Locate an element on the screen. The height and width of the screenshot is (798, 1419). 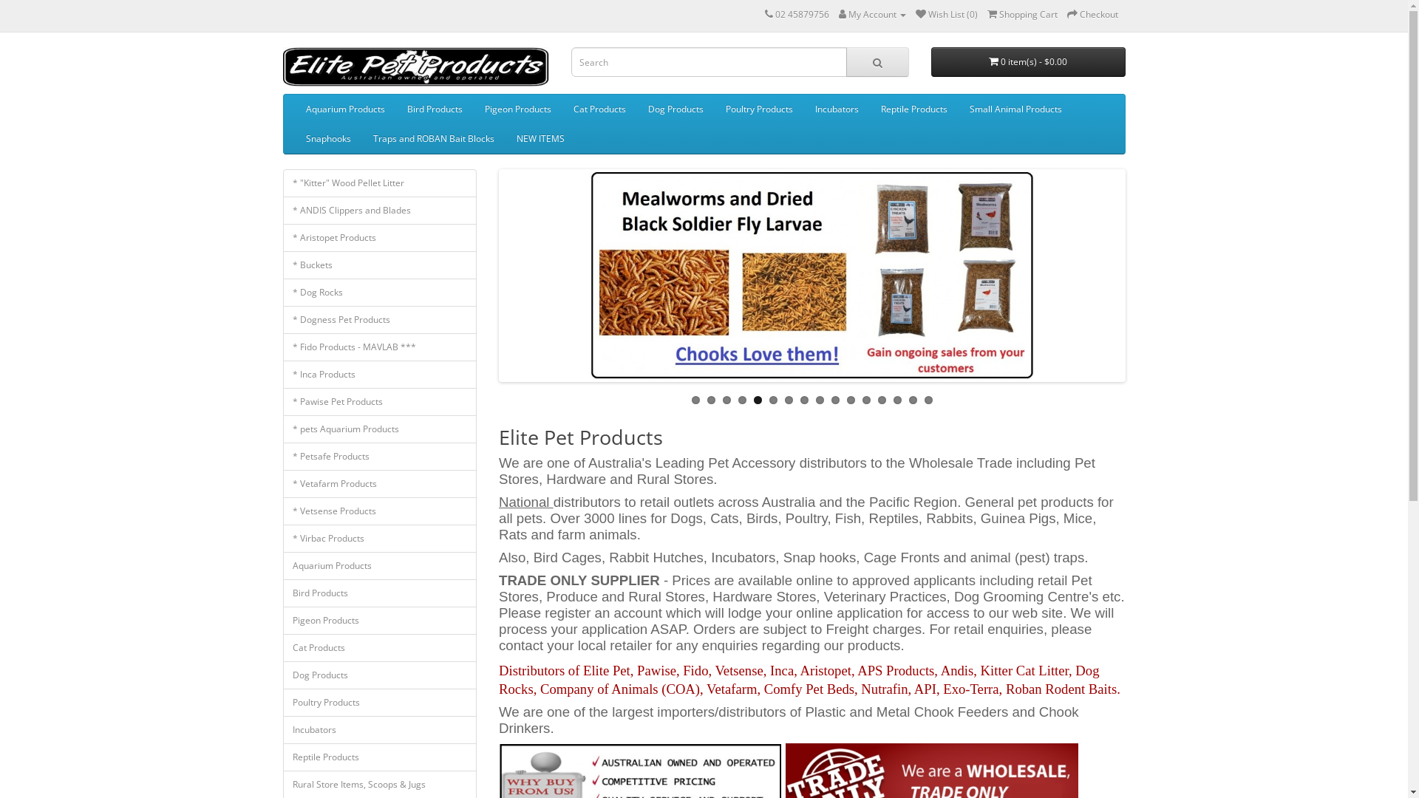
Poultry Products is located at coordinates (380, 703).